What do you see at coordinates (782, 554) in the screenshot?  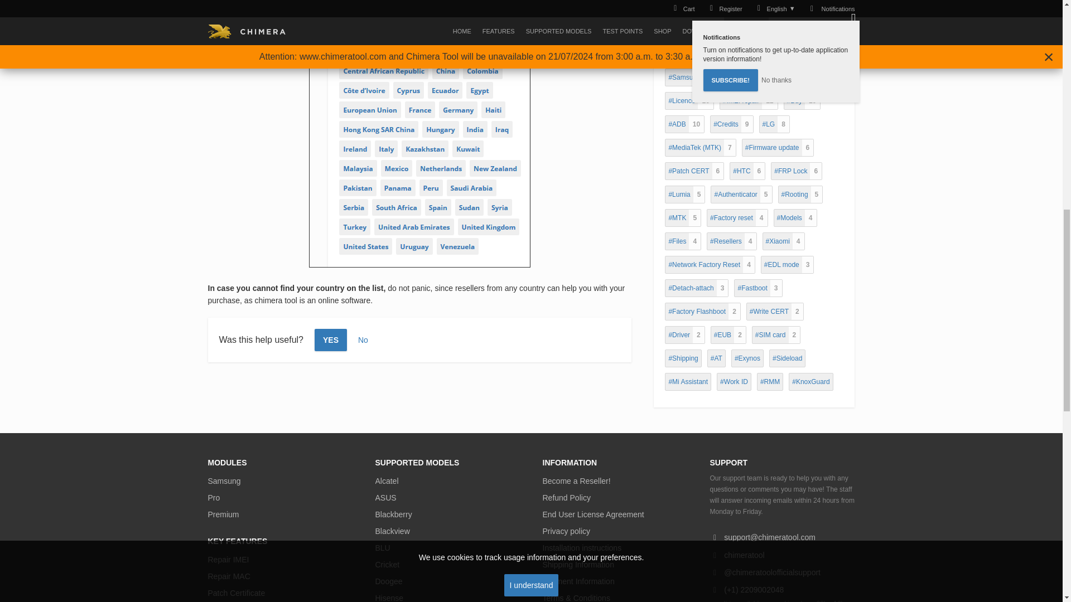 I see `Skype` at bounding box center [782, 554].